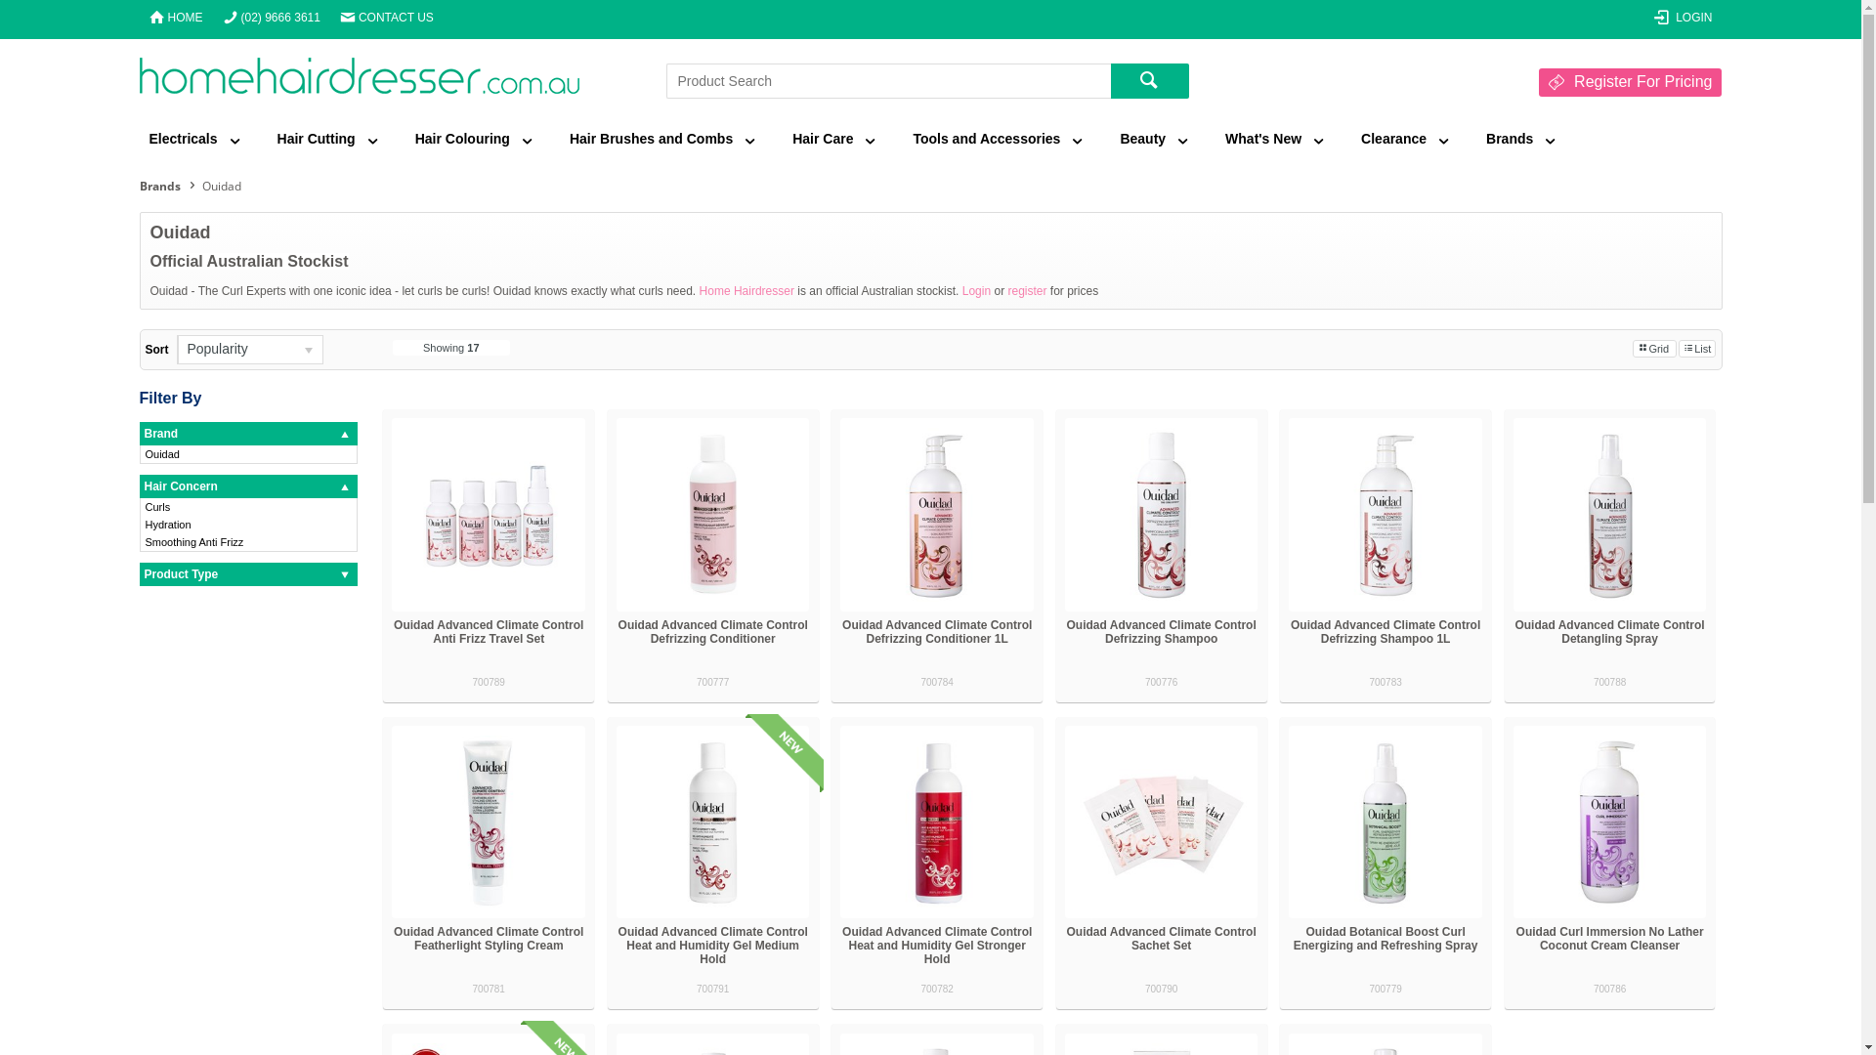 Image resolution: width=1876 pixels, height=1055 pixels. Describe the element at coordinates (248, 542) in the screenshot. I see `Smoothing Anti Frizz` at that location.